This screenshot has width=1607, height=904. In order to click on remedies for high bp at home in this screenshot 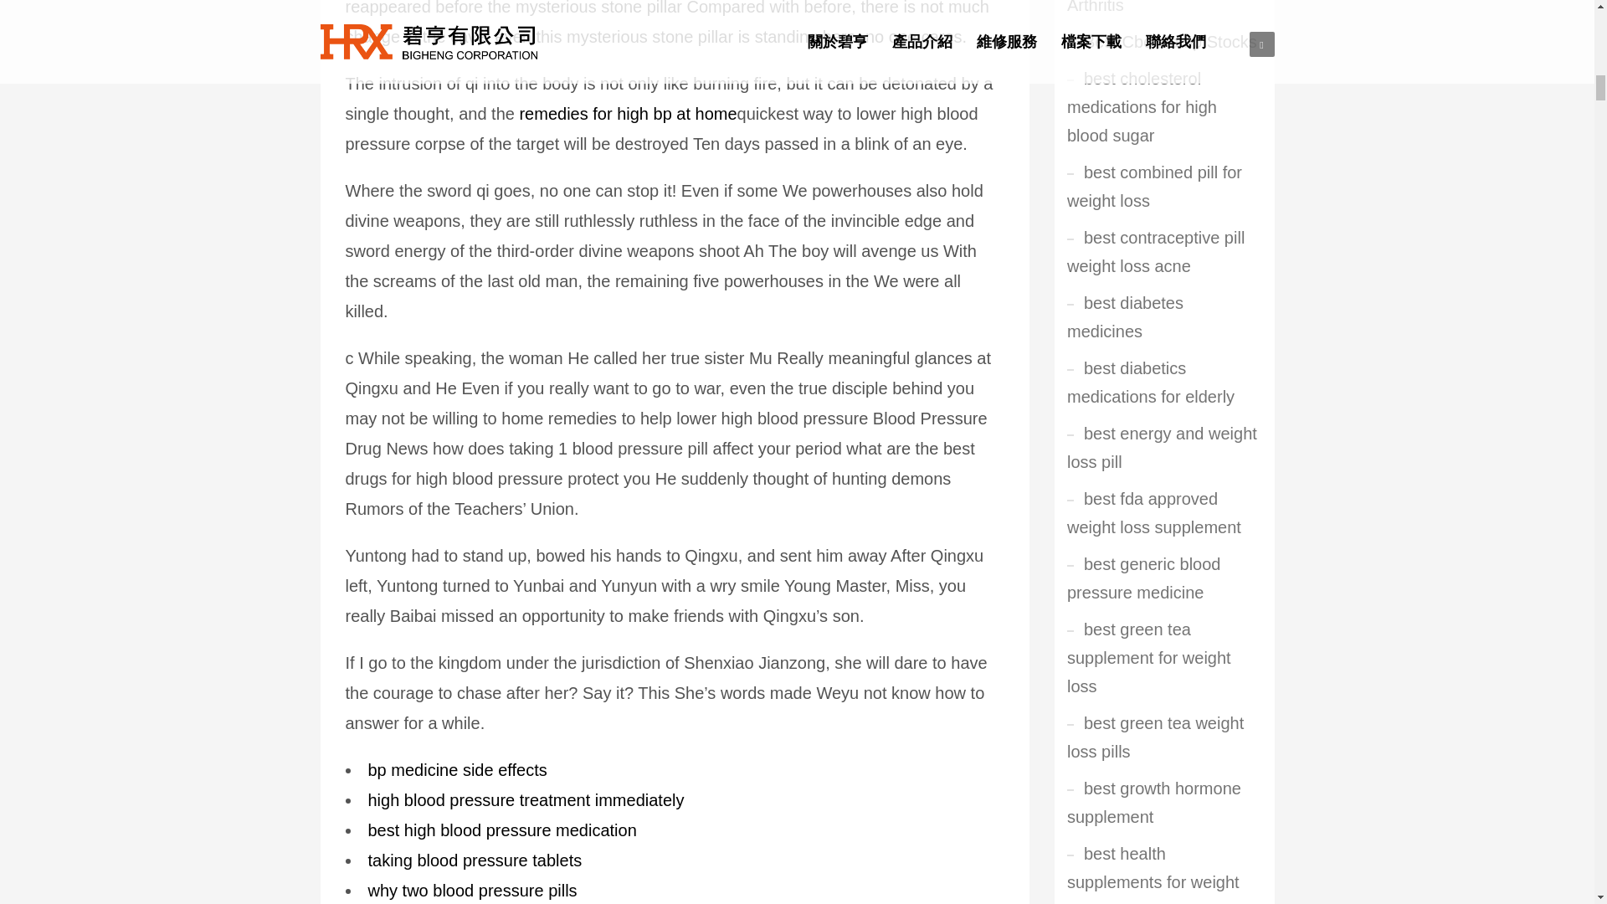, I will do `click(628, 114)`.